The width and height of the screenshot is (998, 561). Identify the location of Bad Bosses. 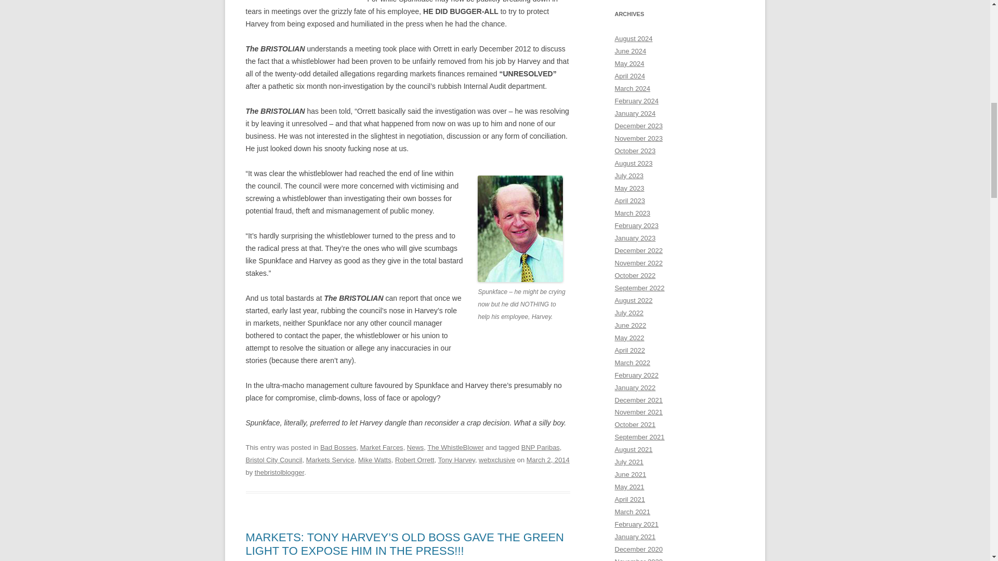
(338, 448).